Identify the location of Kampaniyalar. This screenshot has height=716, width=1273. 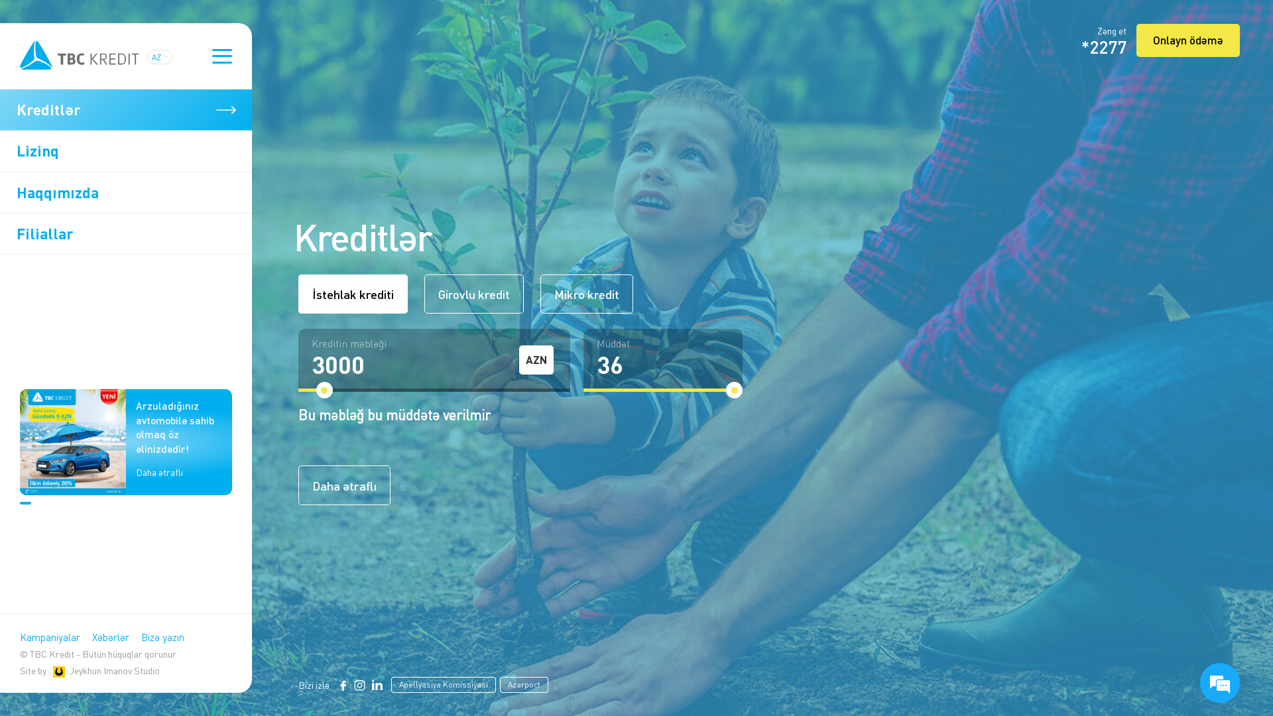
(50, 637).